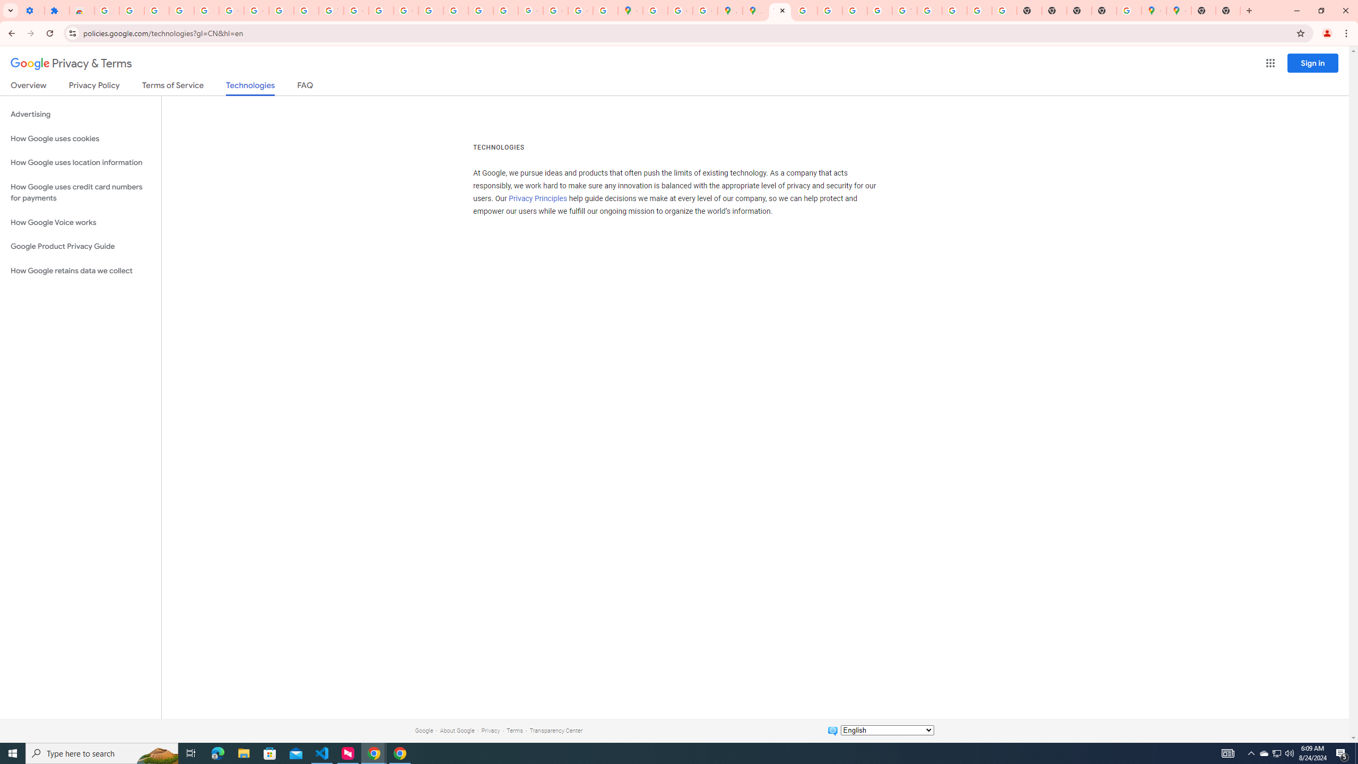 The height and width of the screenshot is (764, 1358). What do you see at coordinates (431, 11) in the screenshot?
I see `Privacy Help Center - Policies Help` at bounding box center [431, 11].